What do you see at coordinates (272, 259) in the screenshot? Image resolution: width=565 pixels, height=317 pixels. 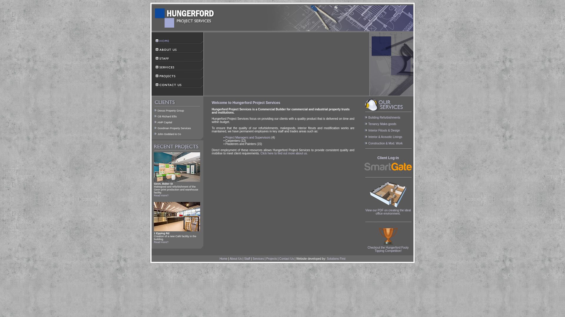 I see `Projects` at bounding box center [272, 259].